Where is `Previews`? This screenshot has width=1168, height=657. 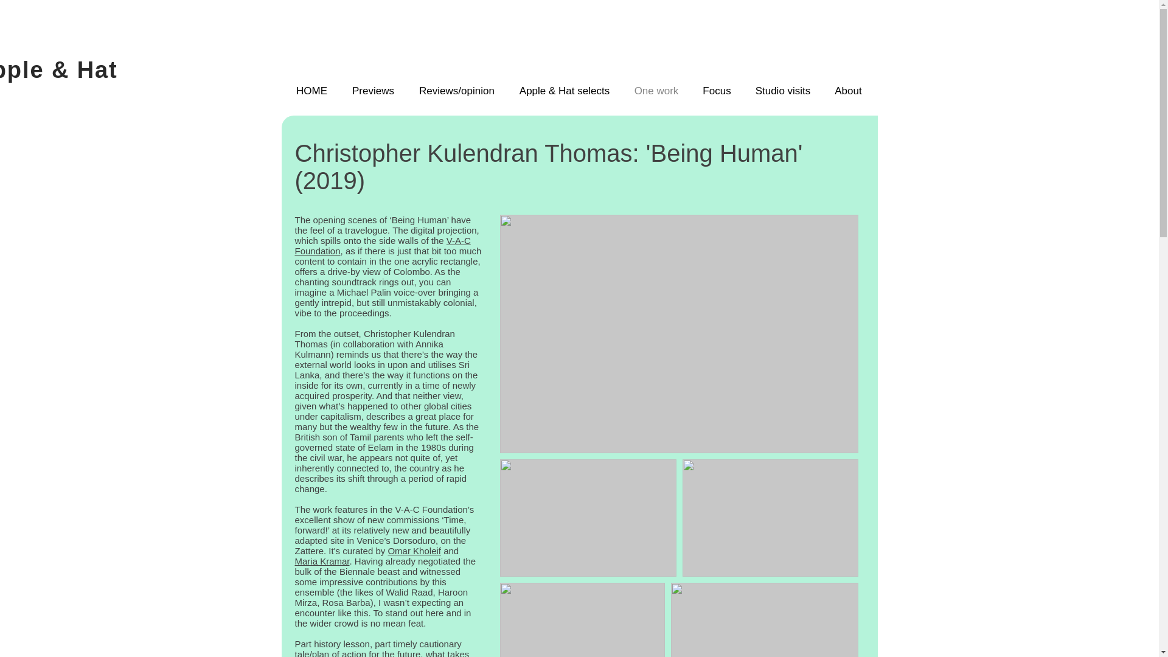 Previews is located at coordinates (373, 91).